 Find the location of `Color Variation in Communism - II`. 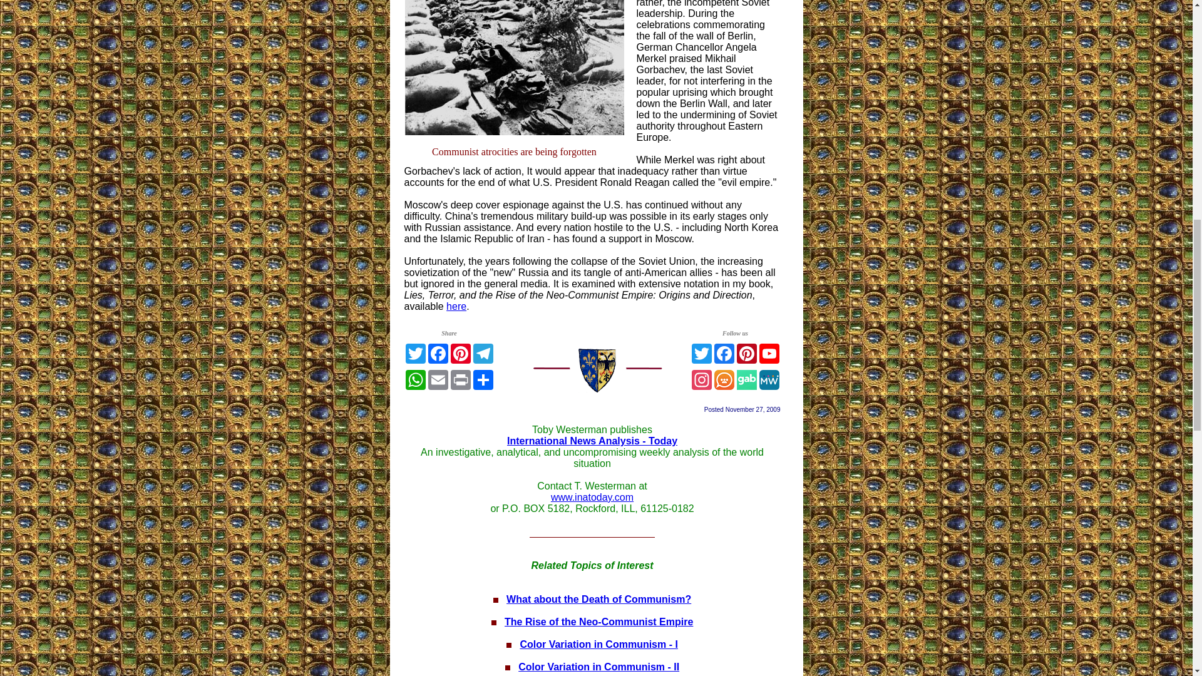

Color Variation in Communism - II is located at coordinates (598, 667).